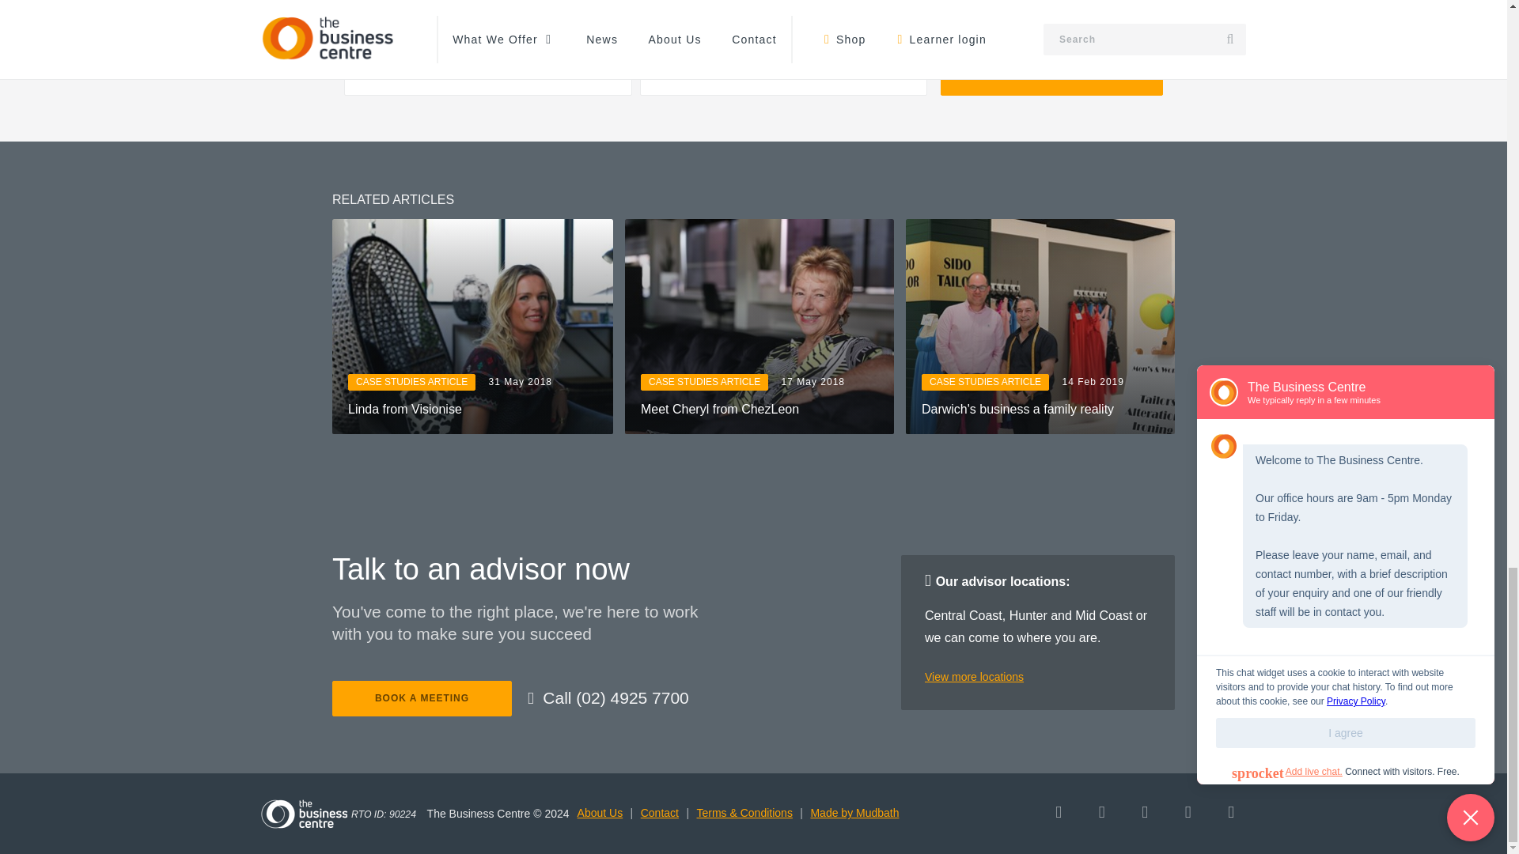 The height and width of the screenshot is (854, 1519). What do you see at coordinates (411, 382) in the screenshot?
I see `CASE STUDIES ARTICLE` at bounding box center [411, 382].